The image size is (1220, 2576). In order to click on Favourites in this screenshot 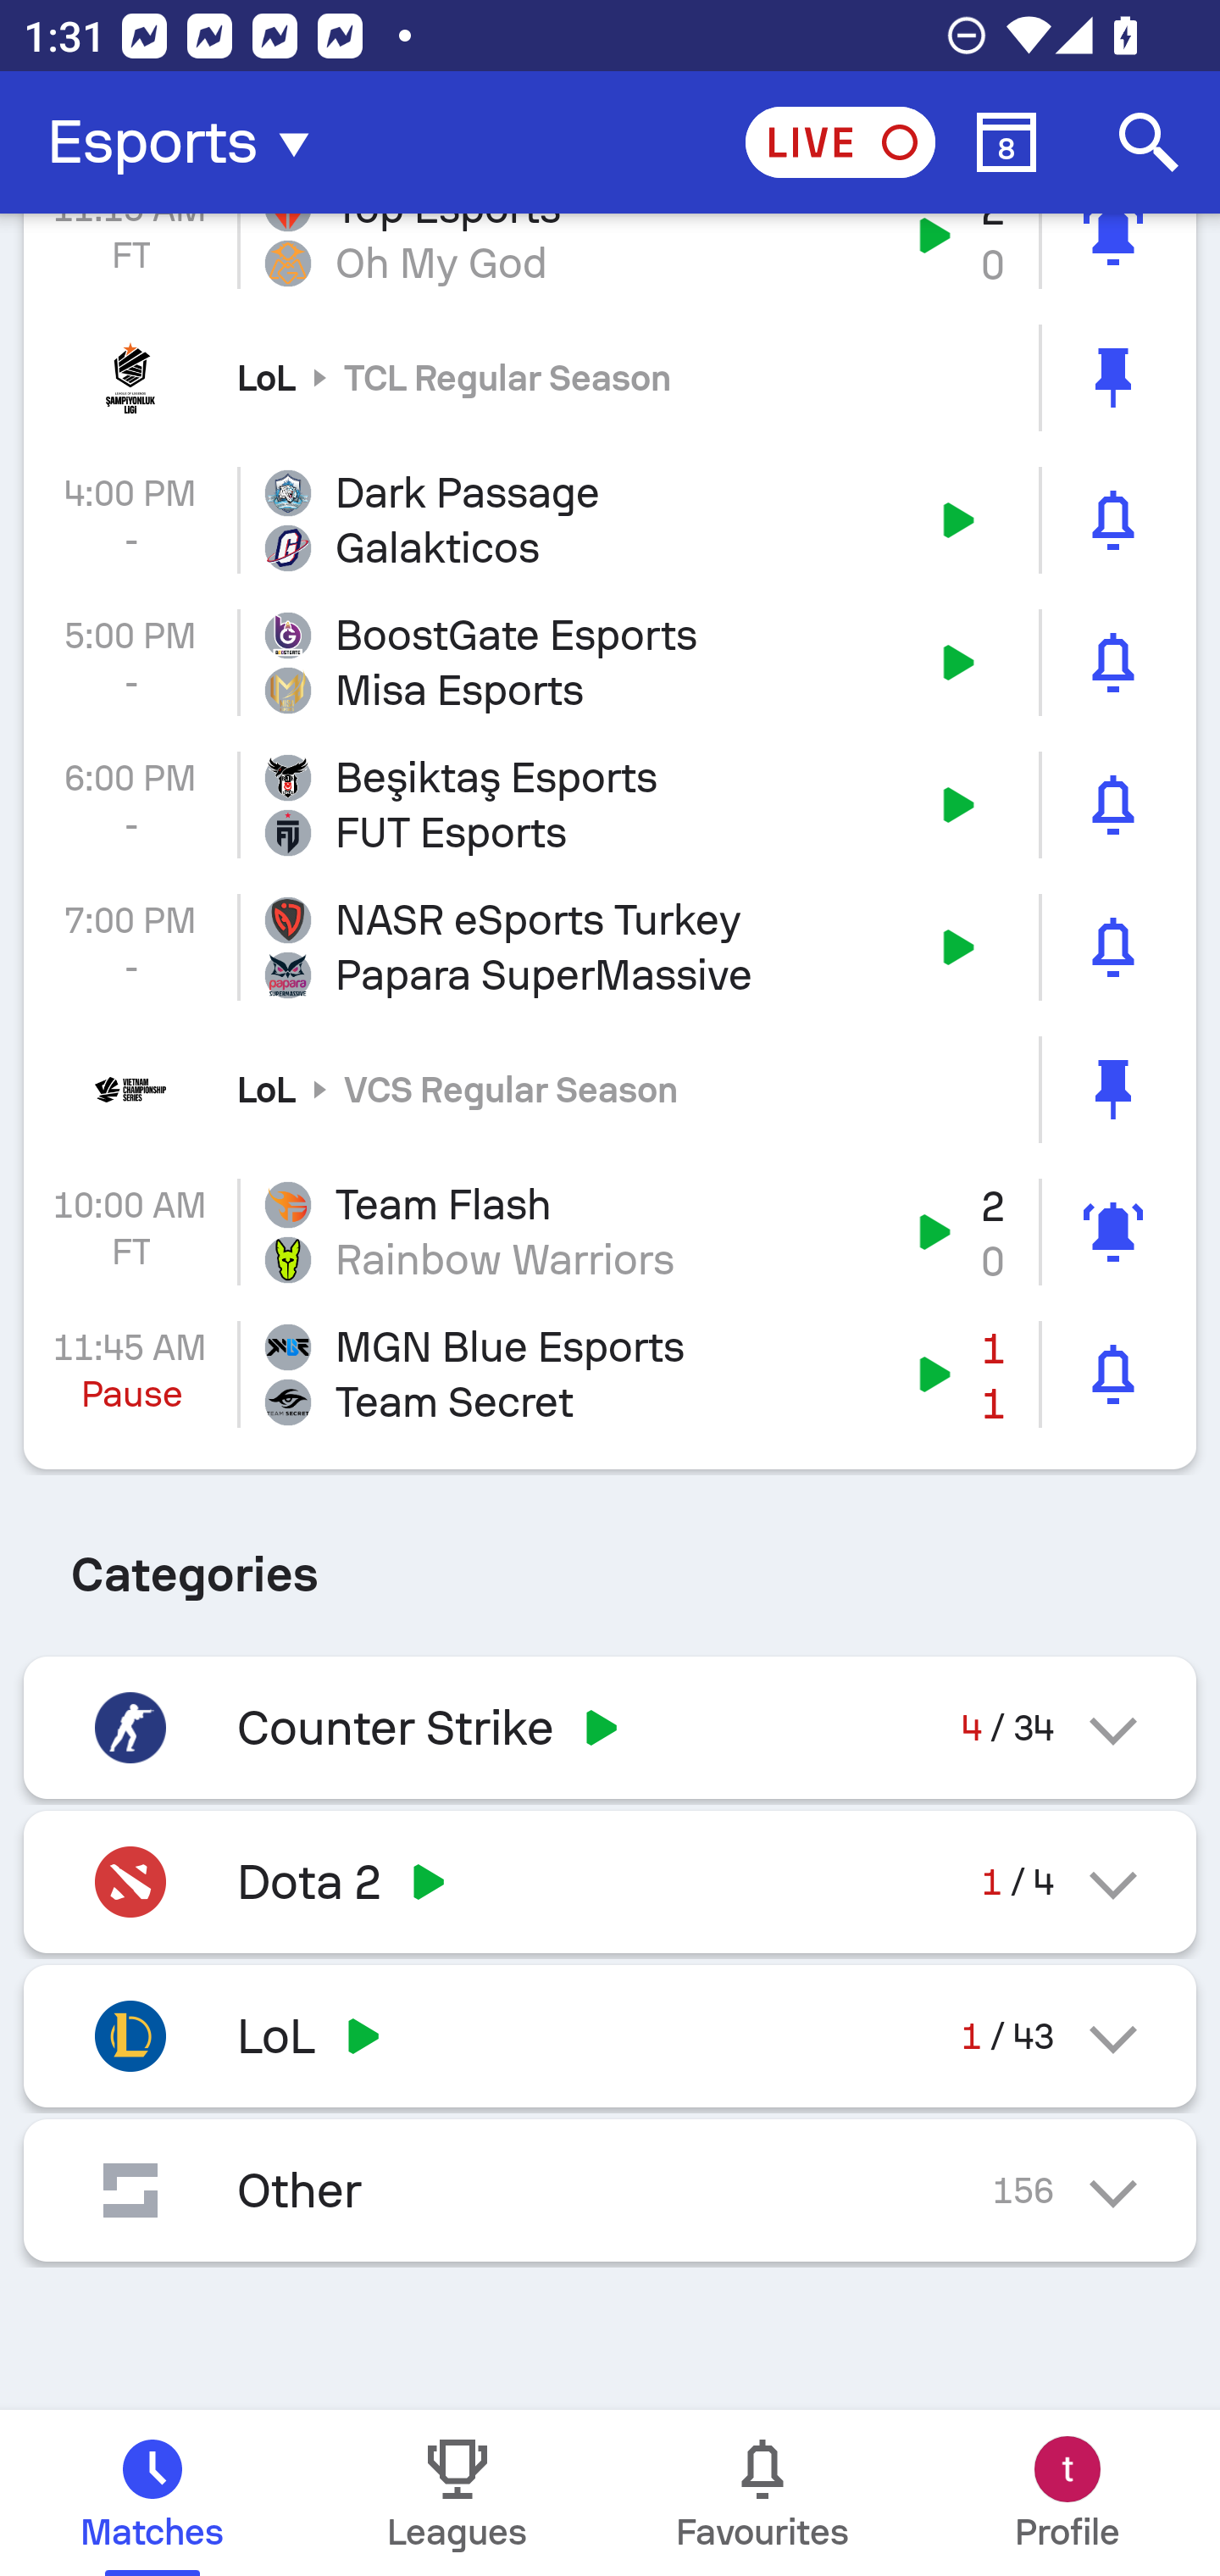, I will do `click(762, 2493)`.